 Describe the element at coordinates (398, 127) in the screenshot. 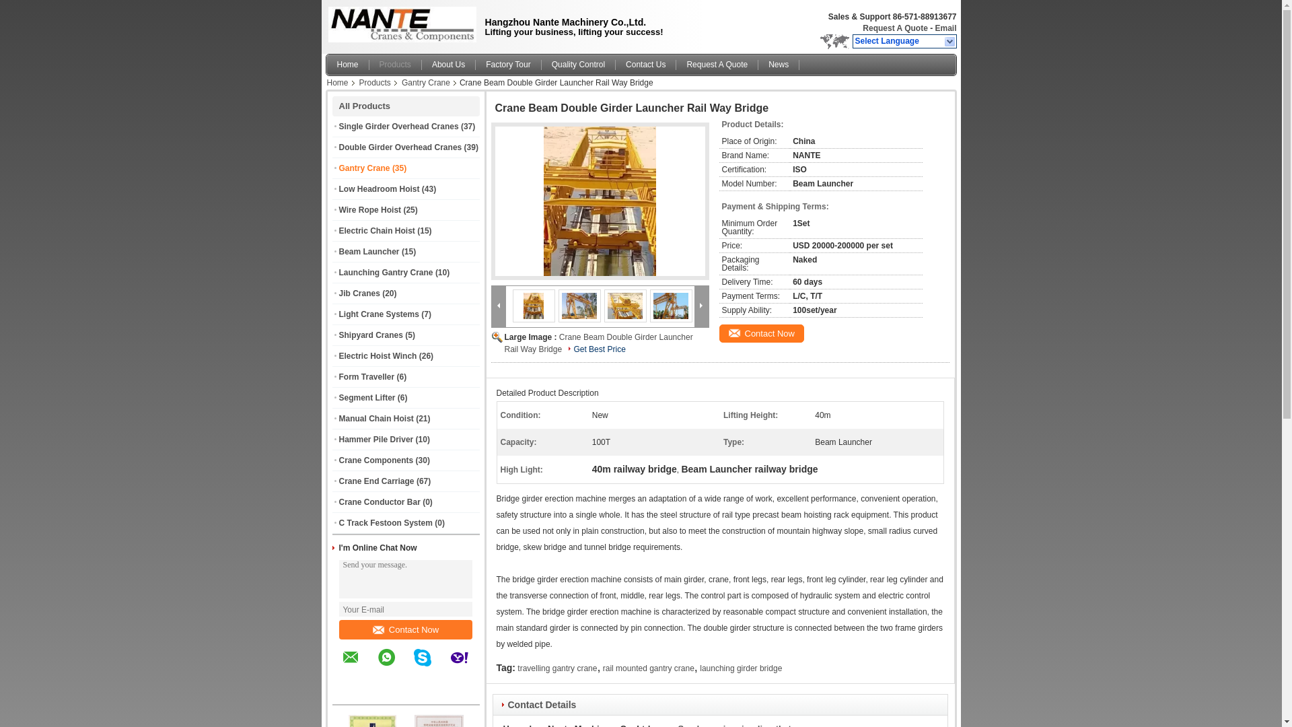

I see `Single Girder Overhead Cranes` at that location.